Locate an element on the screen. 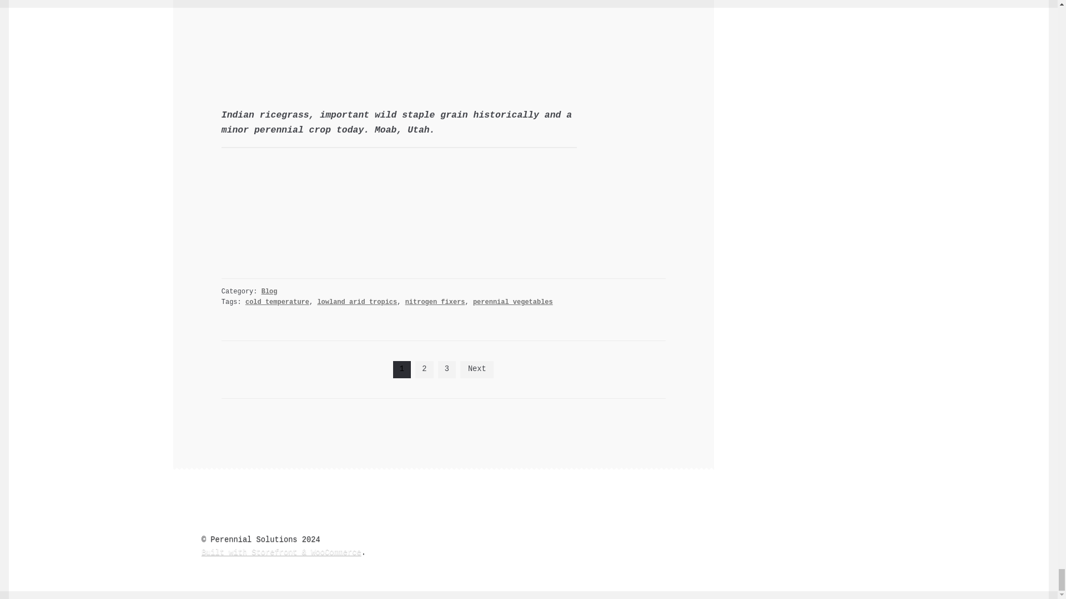  WooCommerce - The Best eCommerce Platform for WordPress is located at coordinates (281, 552).